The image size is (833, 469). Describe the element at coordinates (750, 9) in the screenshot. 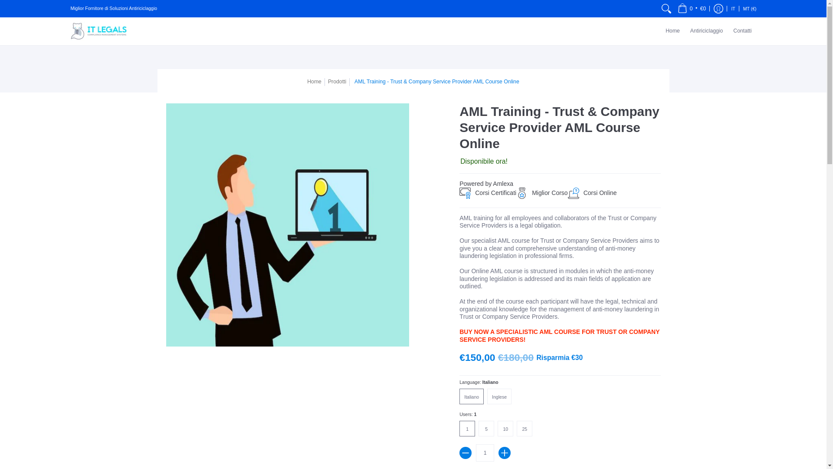

I see `Aggiorna la valuta del negozio` at that location.